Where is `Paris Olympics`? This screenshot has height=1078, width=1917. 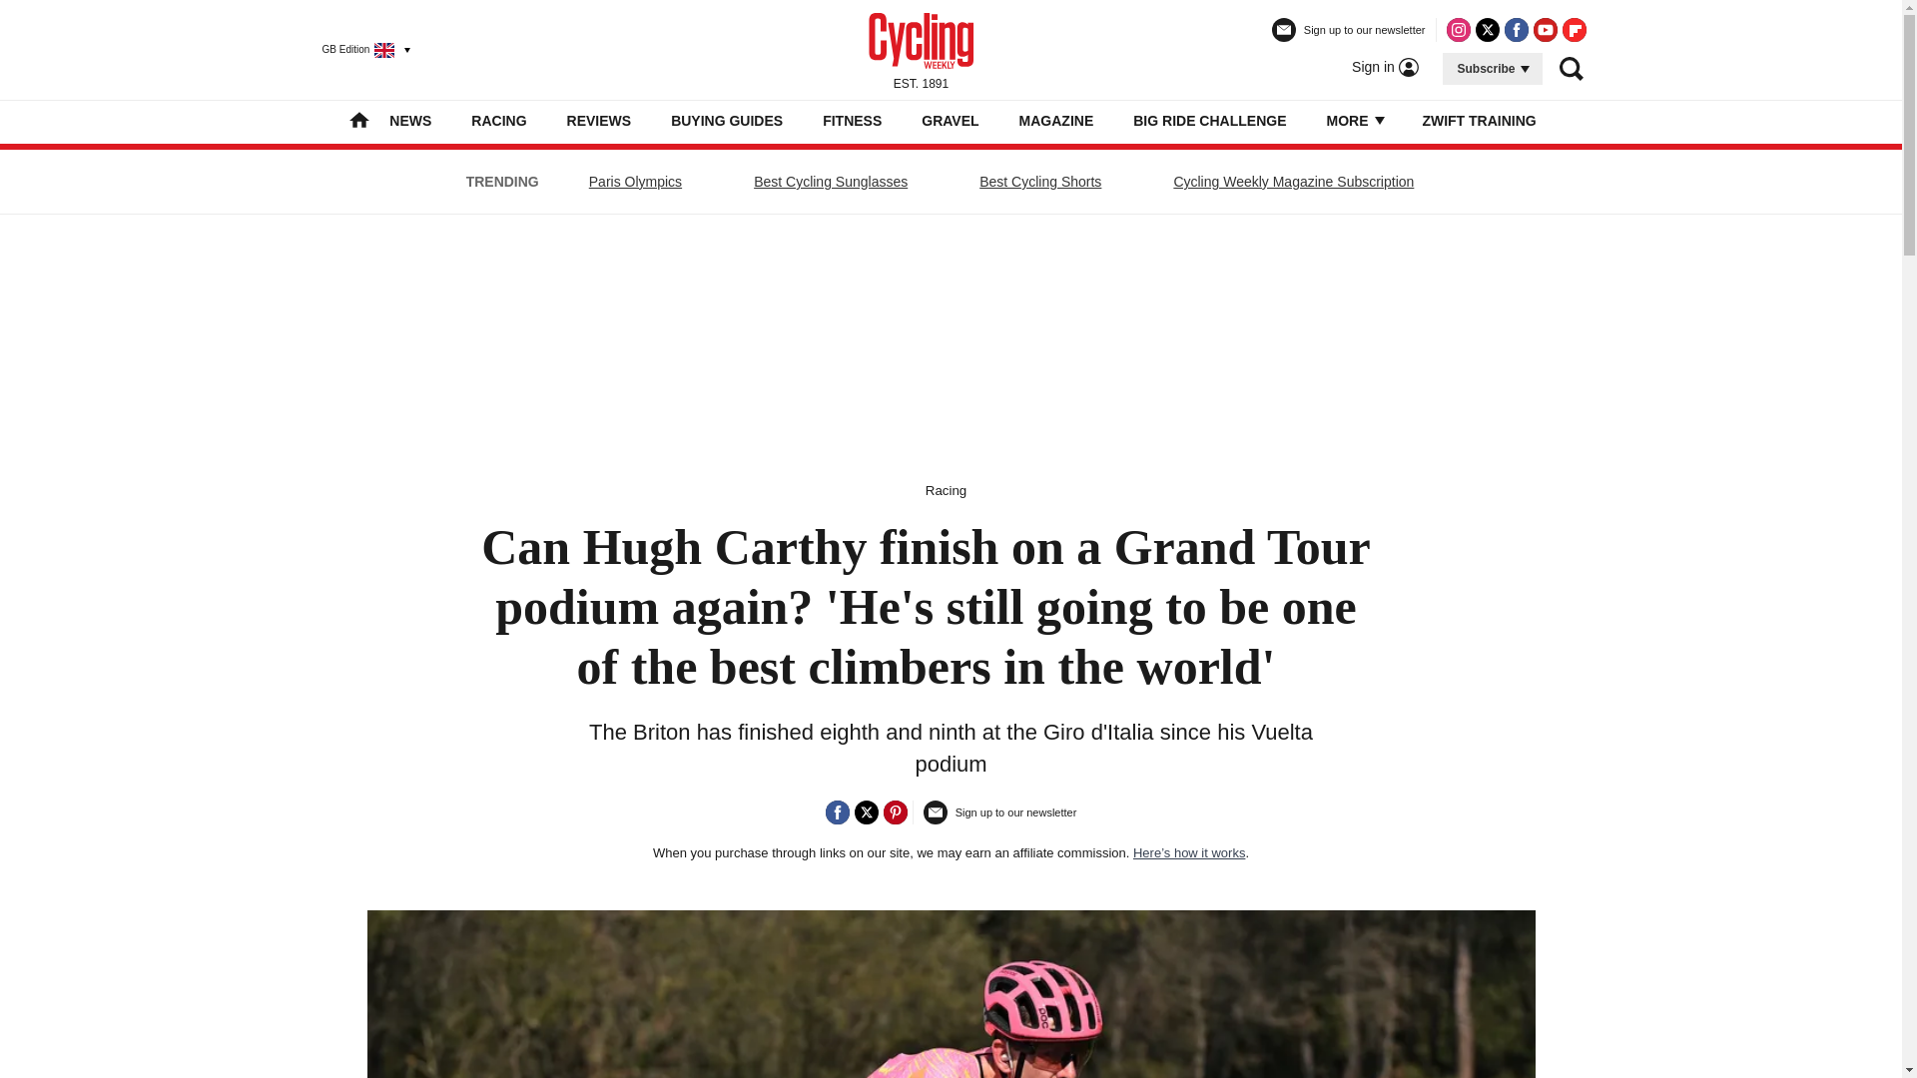 Paris Olympics is located at coordinates (635, 182).